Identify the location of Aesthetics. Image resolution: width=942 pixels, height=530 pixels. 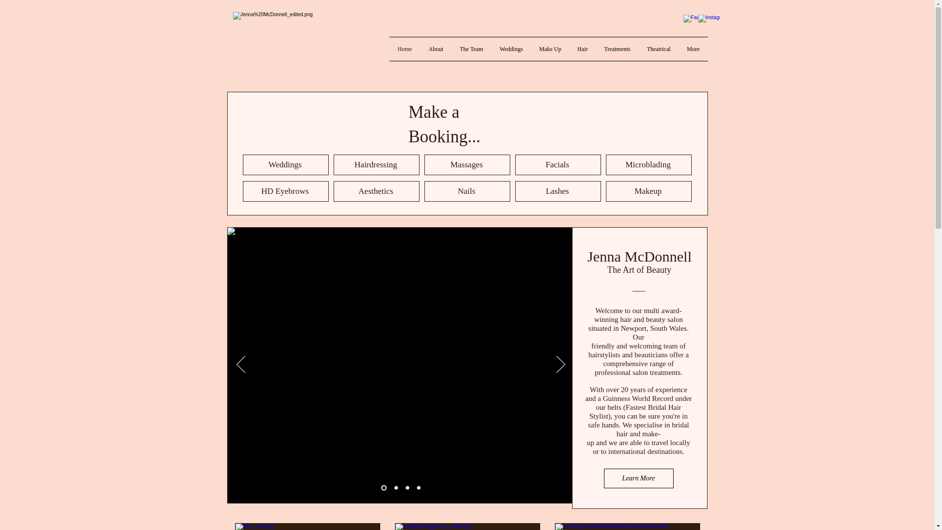
(376, 191).